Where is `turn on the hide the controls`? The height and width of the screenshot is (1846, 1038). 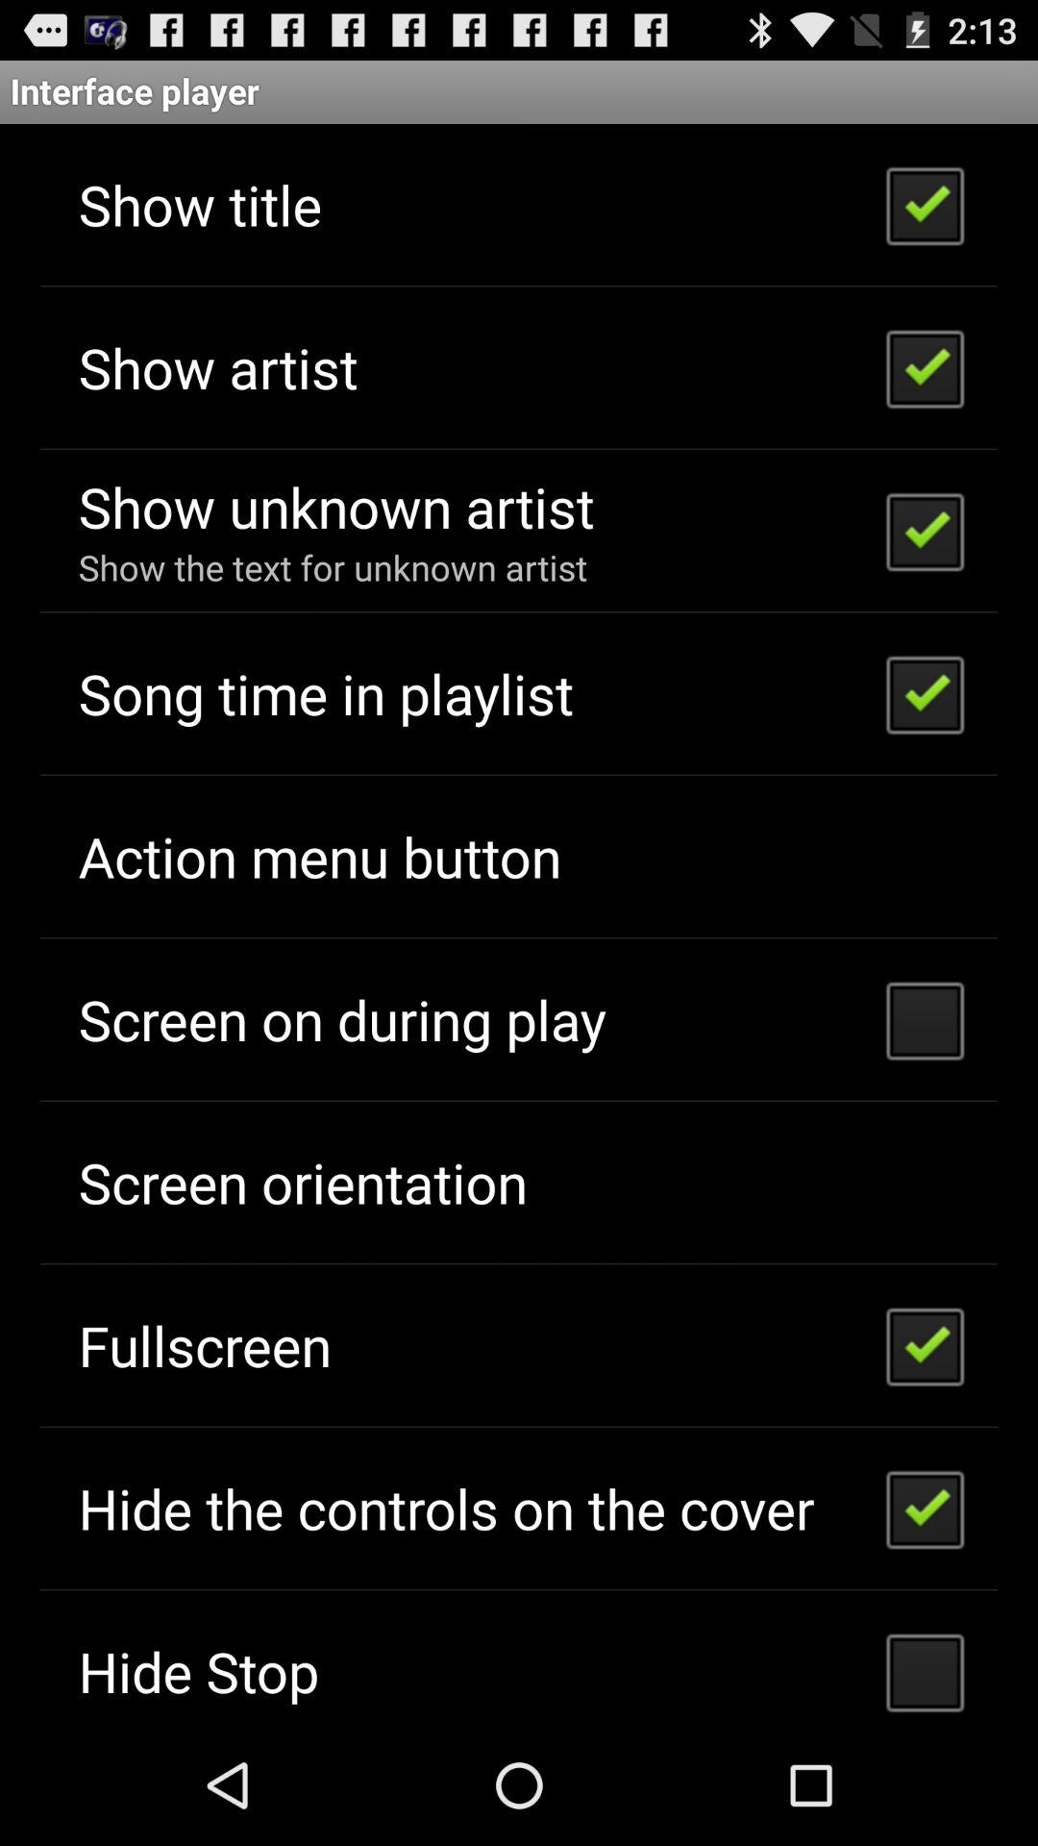 turn on the hide the controls is located at coordinates (446, 1508).